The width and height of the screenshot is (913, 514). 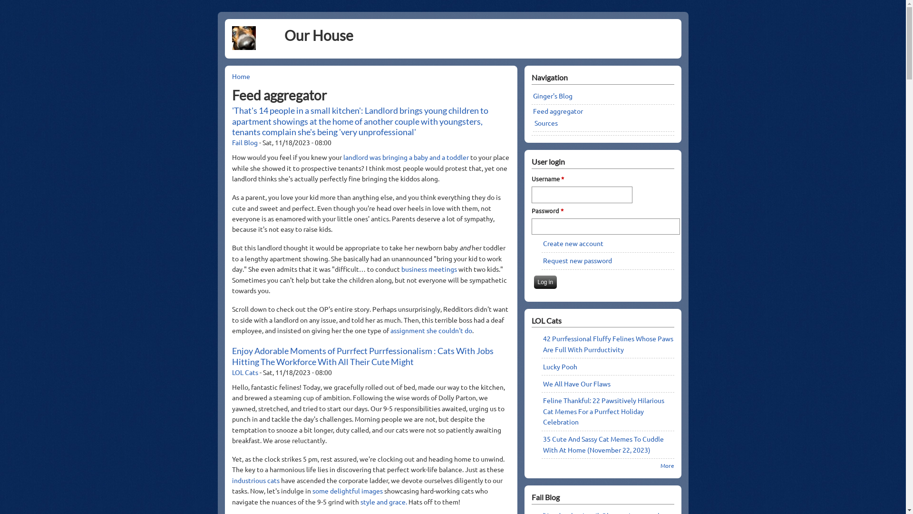 What do you see at coordinates (553, 96) in the screenshot?
I see `Ginger's Blog` at bounding box center [553, 96].